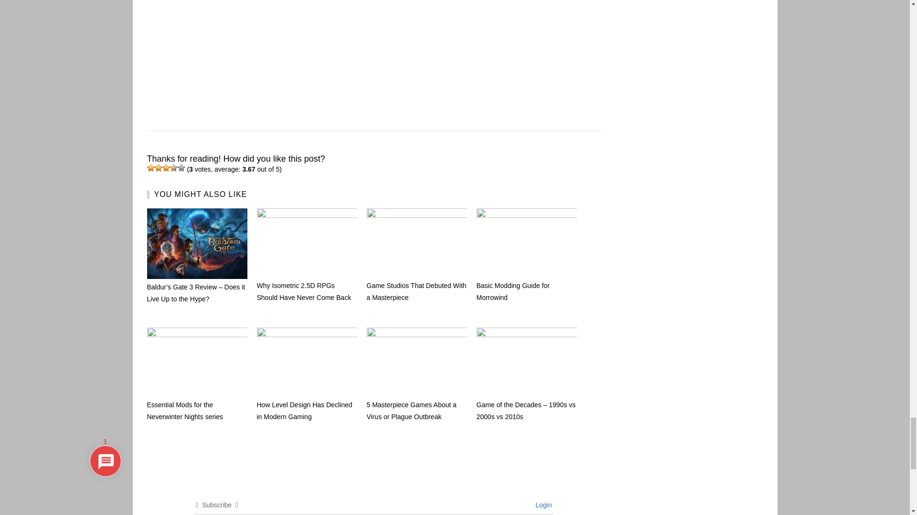 This screenshot has height=515, width=917. Describe the element at coordinates (159, 168) in the screenshot. I see `2 Stars` at that location.